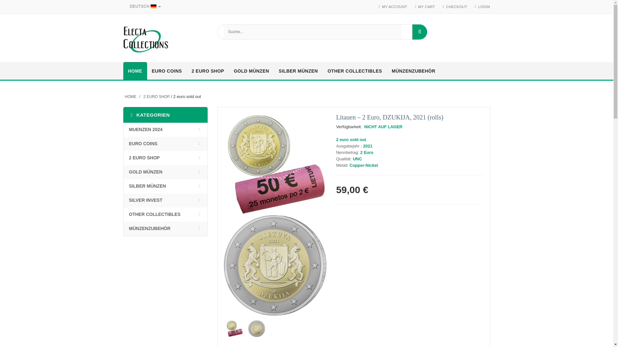 This screenshot has width=618, height=347. Describe the element at coordinates (207, 71) in the screenshot. I see `2 EURO SHOP` at that location.